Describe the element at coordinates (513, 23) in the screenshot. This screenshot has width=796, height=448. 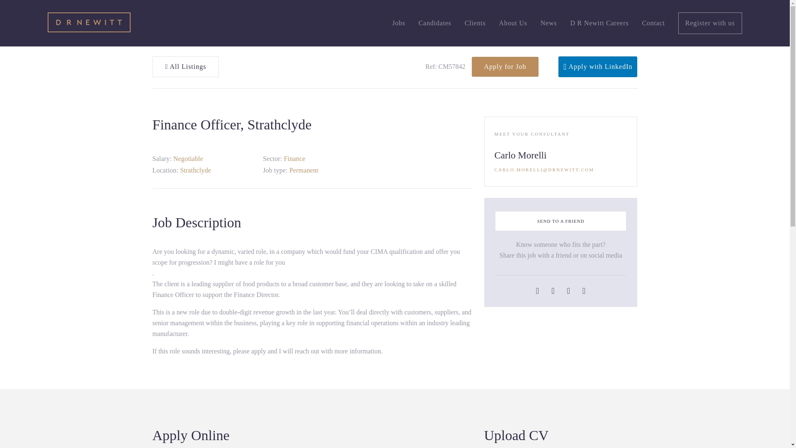
I see `About Us` at that location.